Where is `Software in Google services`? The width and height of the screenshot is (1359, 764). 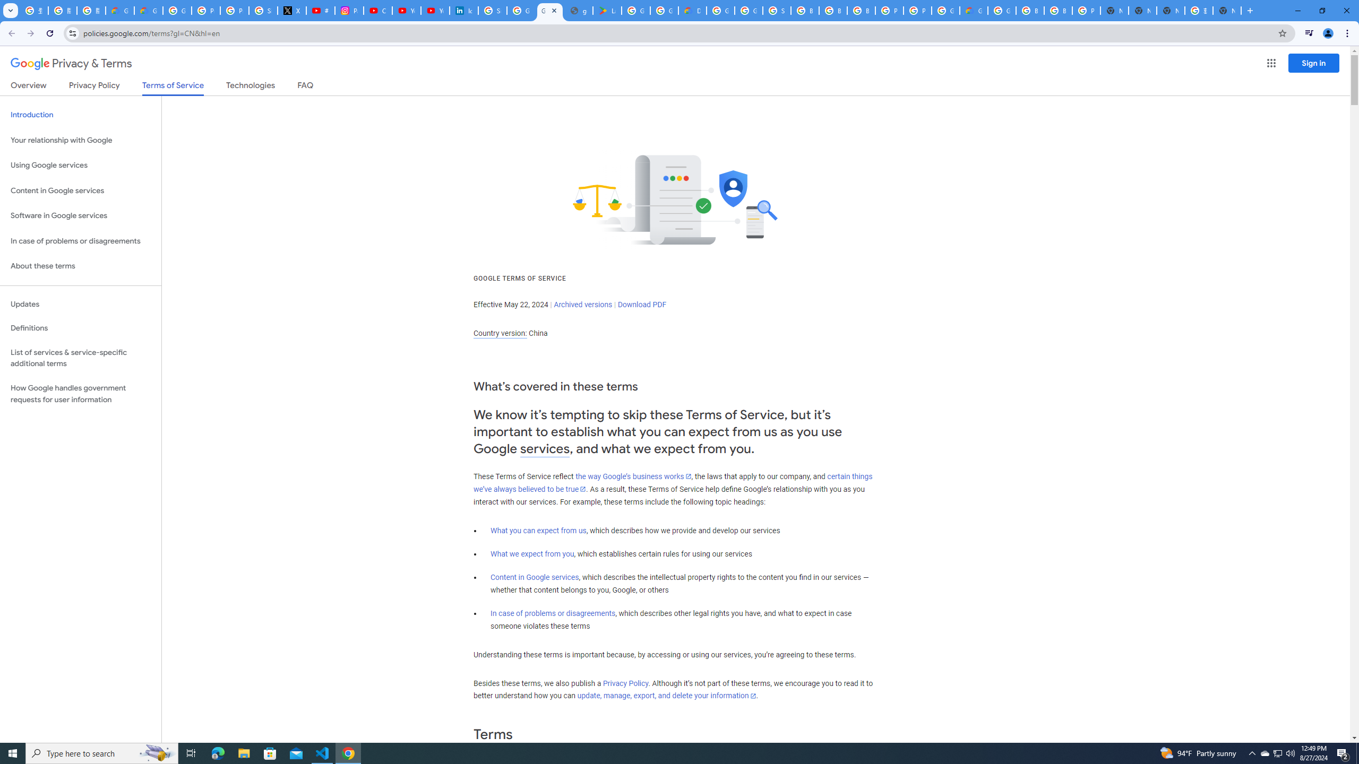
Software in Google services is located at coordinates (81, 215).